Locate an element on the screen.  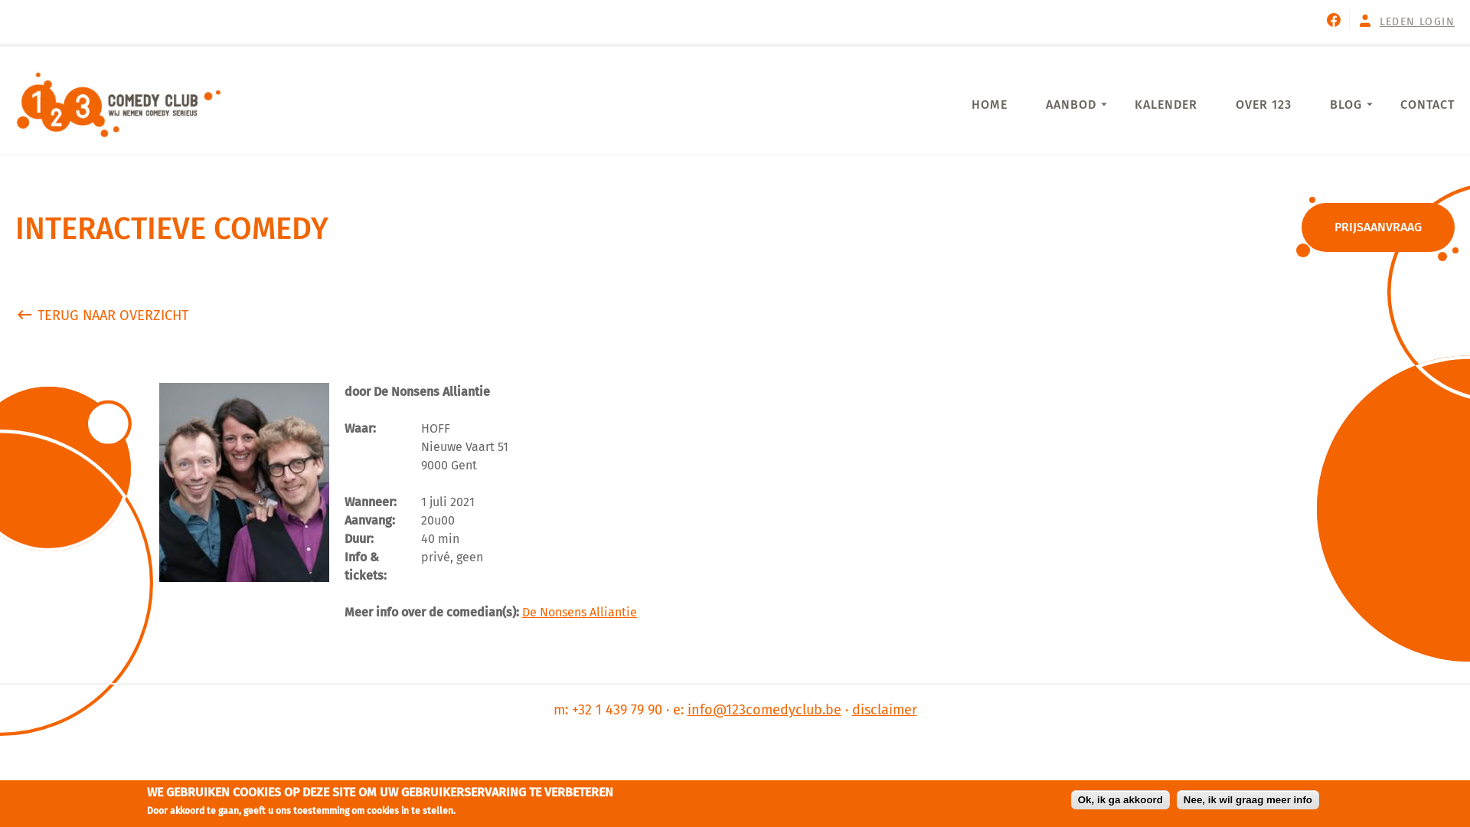
KALENDER is located at coordinates (1166, 104).